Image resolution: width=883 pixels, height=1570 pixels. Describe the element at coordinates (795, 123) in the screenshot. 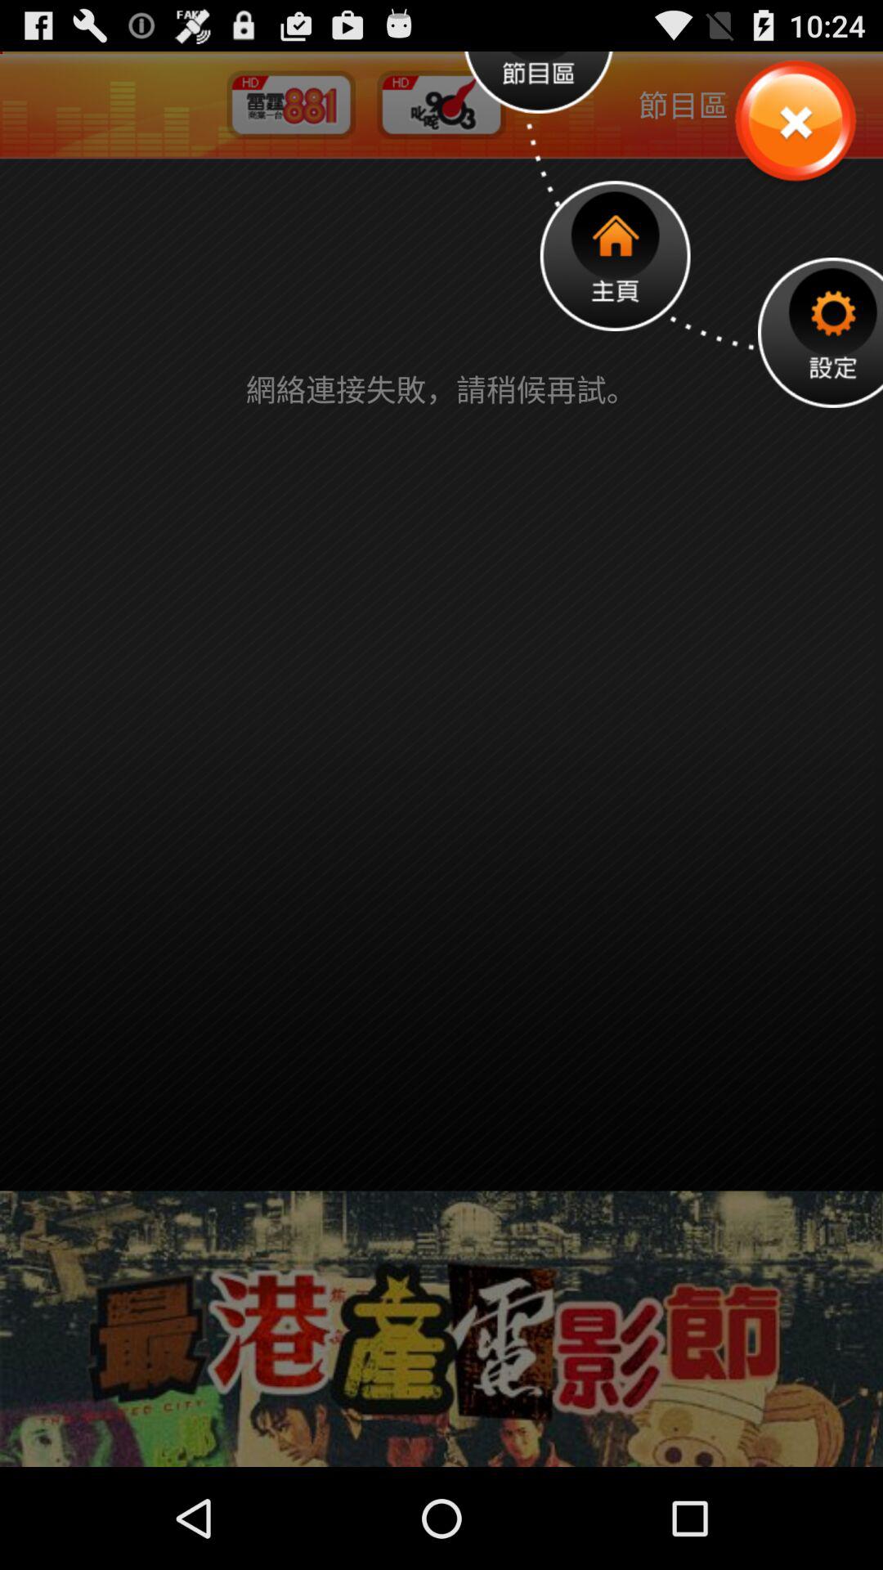

I see `actualidad para todos` at that location.